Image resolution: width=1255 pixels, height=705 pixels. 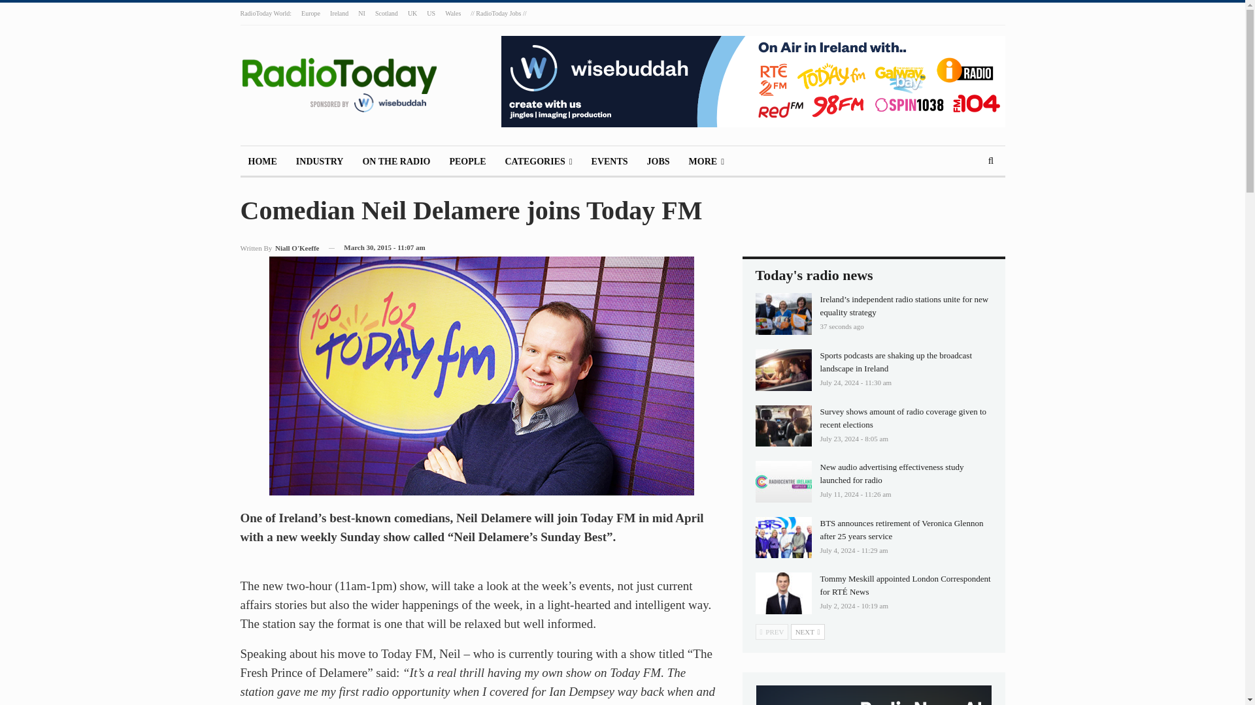 I want to click on NI, so click(x=361, y=13).